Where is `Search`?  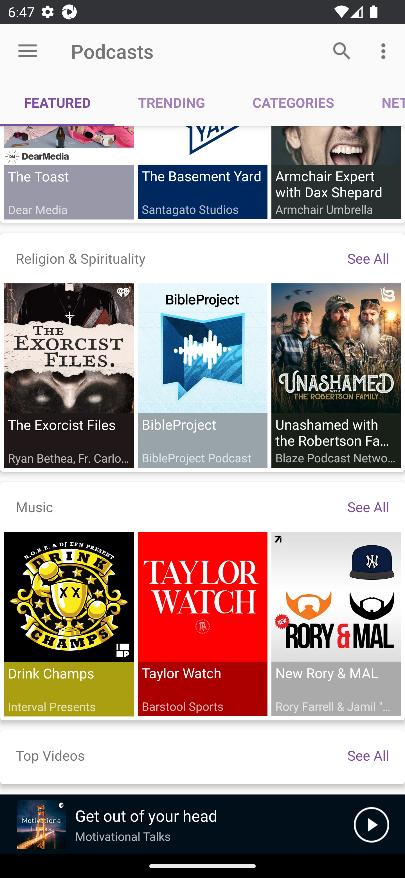
Search is located at coordinates (342, 51).